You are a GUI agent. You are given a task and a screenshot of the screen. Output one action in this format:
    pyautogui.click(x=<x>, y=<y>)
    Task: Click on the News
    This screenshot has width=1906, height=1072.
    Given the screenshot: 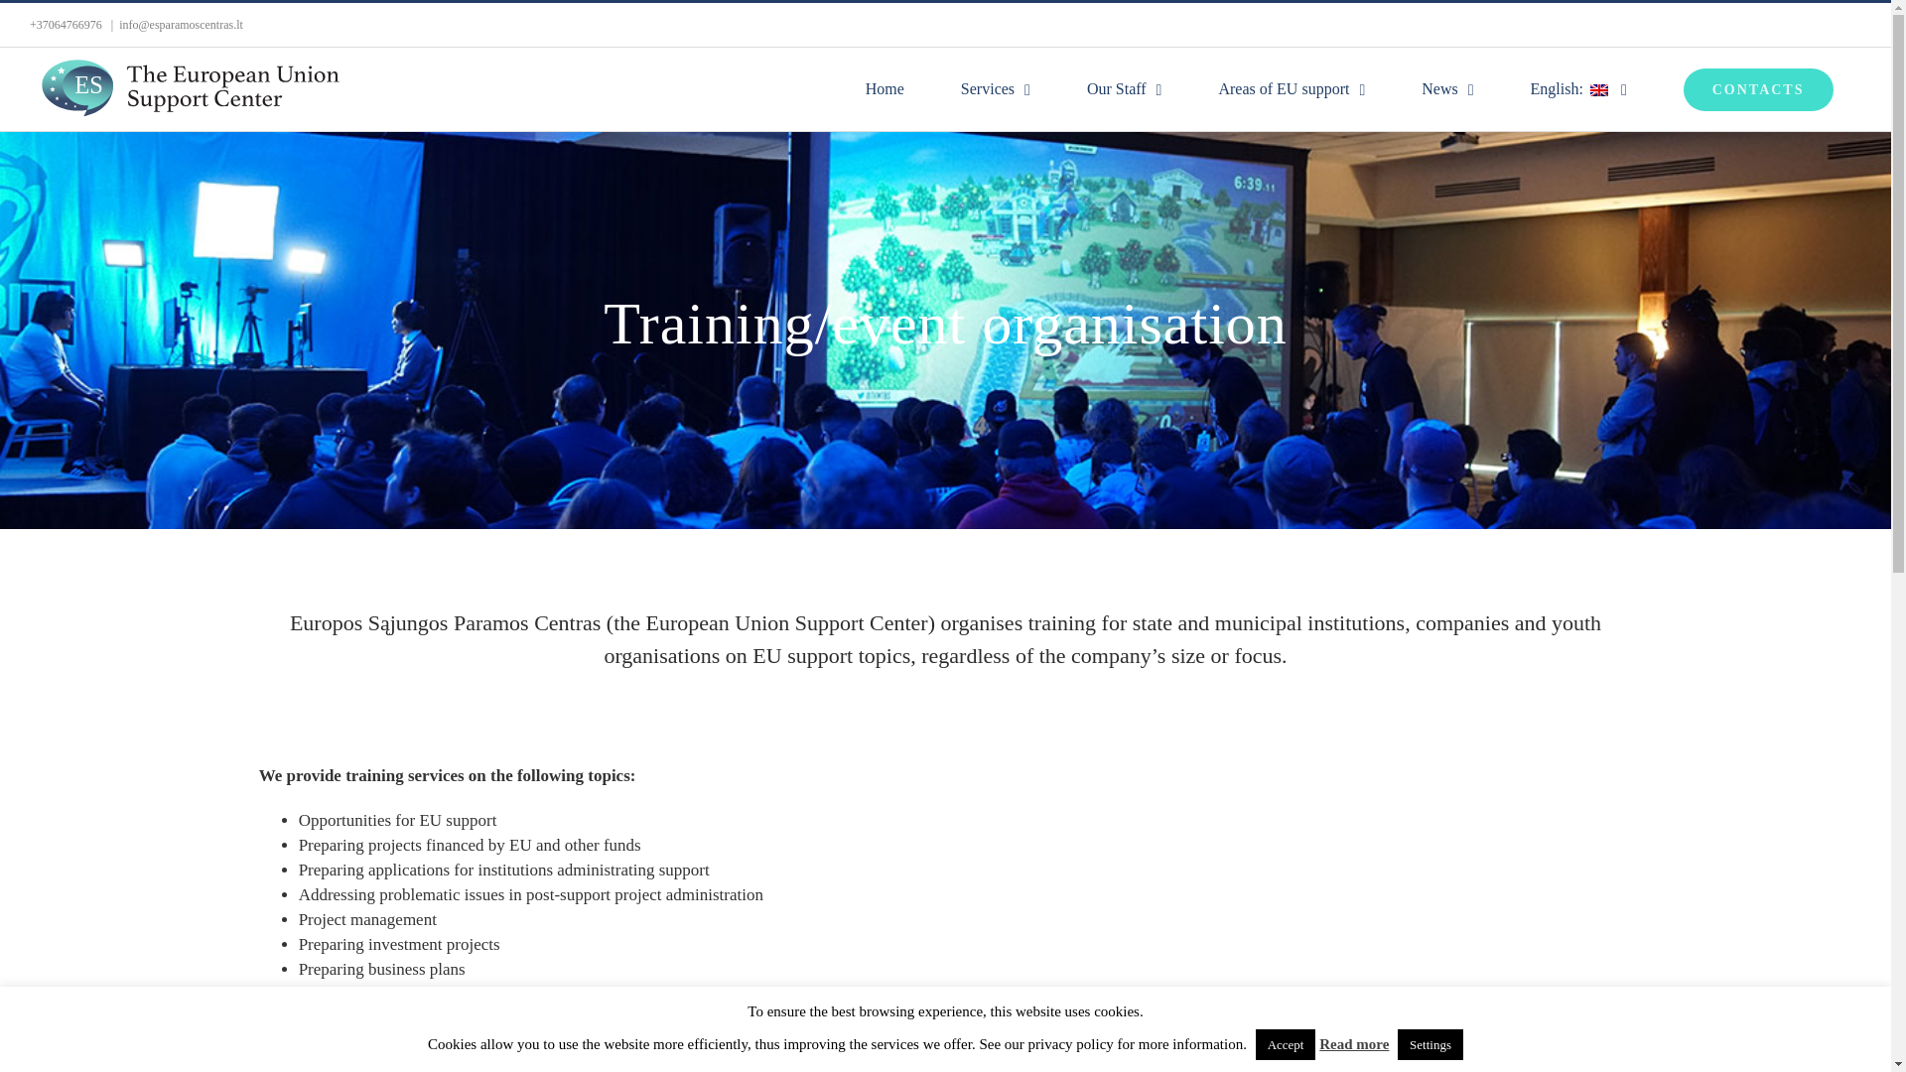 What is the action you would take?
    pyautogui.click(x=1447, y=88)
    